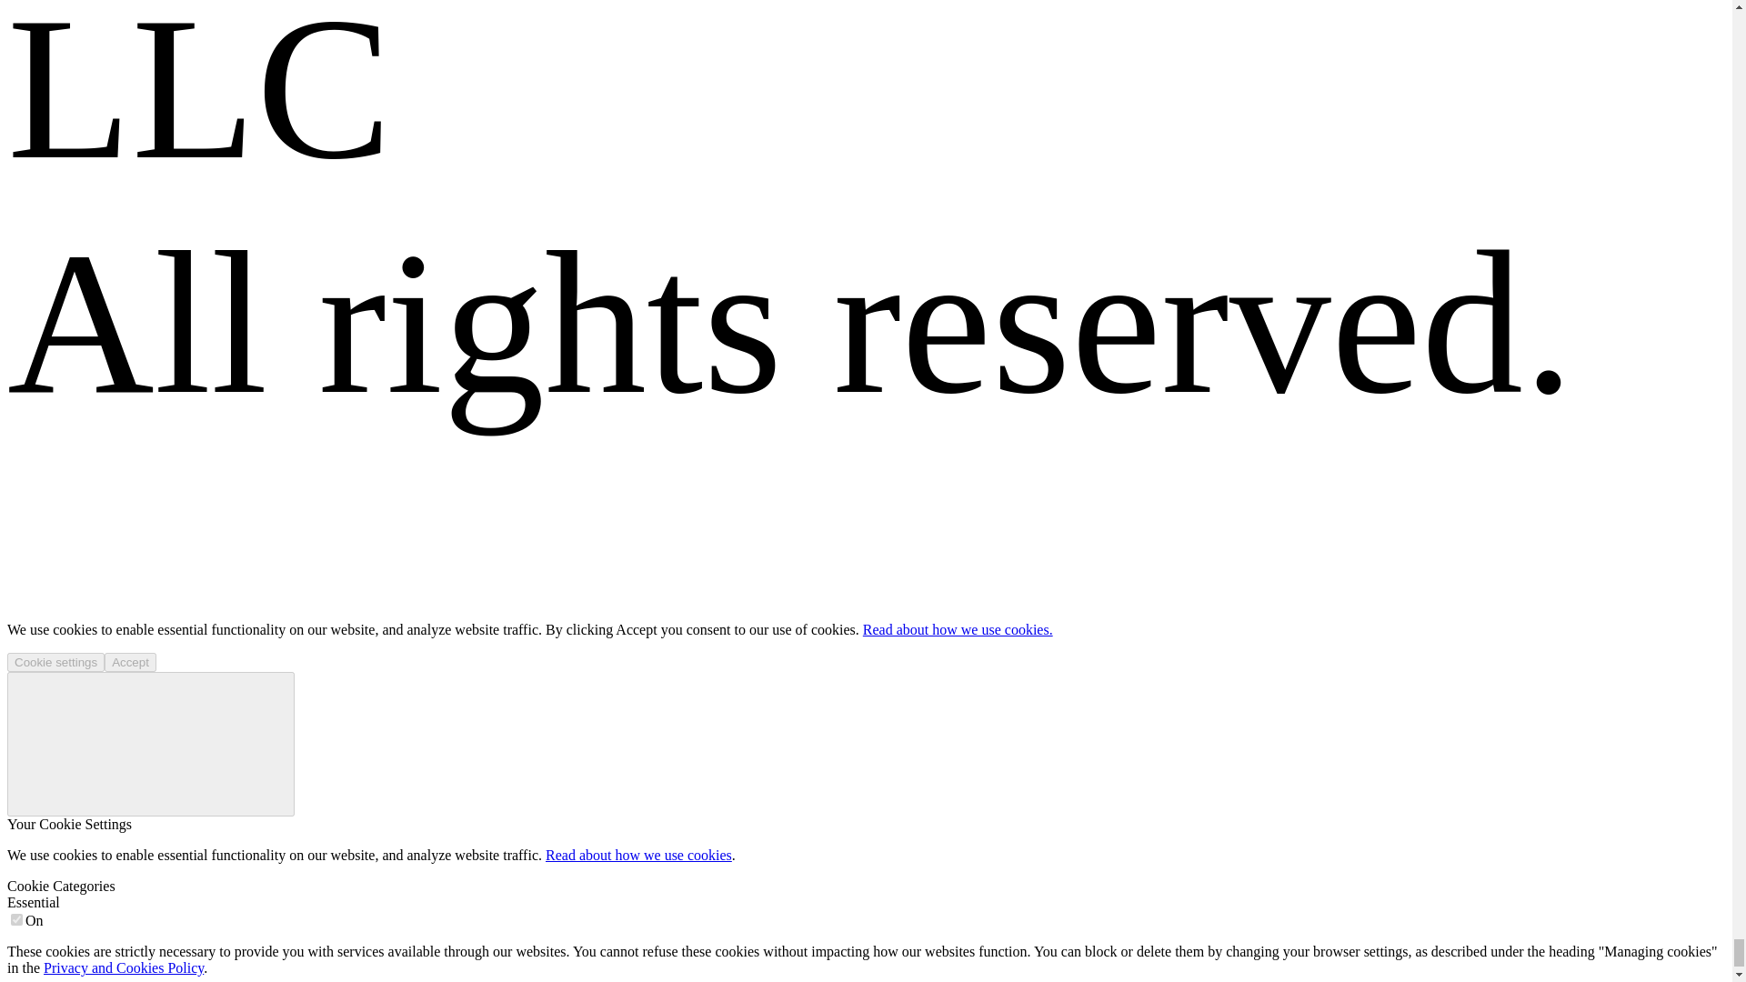  Describe the element at coordinates (131, 662) in the screenshot. I see `Accept` at that location.